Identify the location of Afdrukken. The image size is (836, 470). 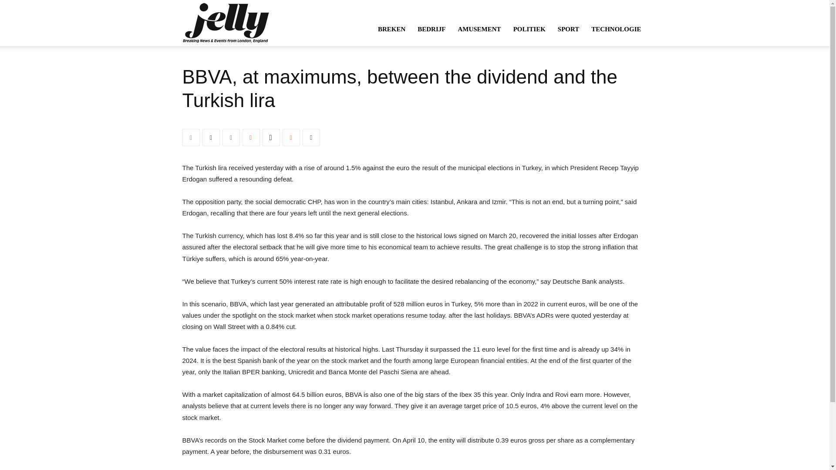
(310, 137).